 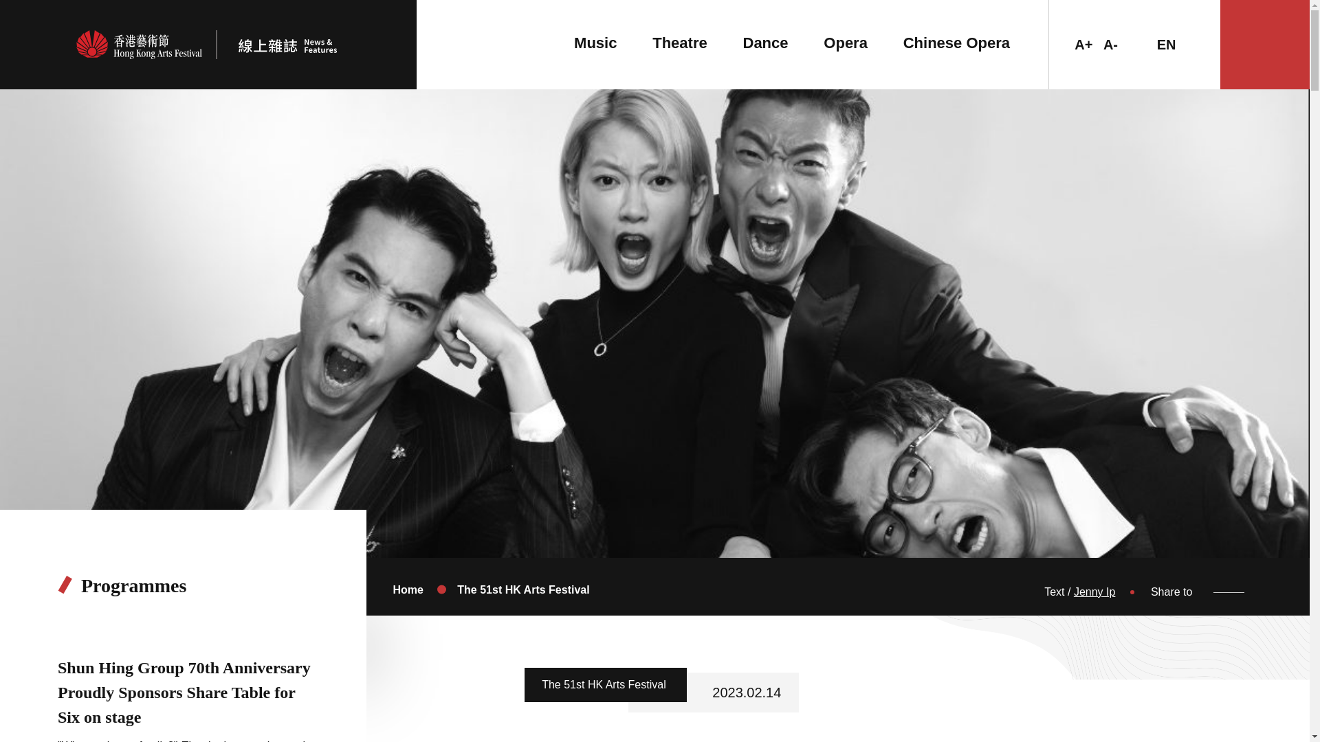 What do you see at coordinates (595, 43) in the screenshot?
I see `Music` at bounding box center [595, 43].